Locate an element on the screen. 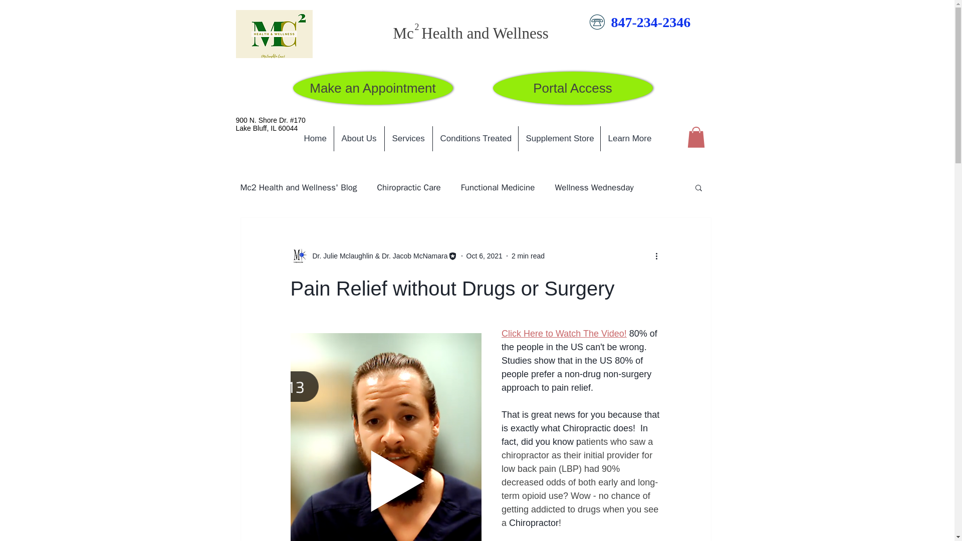 Image resolution: width=962 pixels, height=541 pixels. Supplement Store is located at coordinates (559, 138).